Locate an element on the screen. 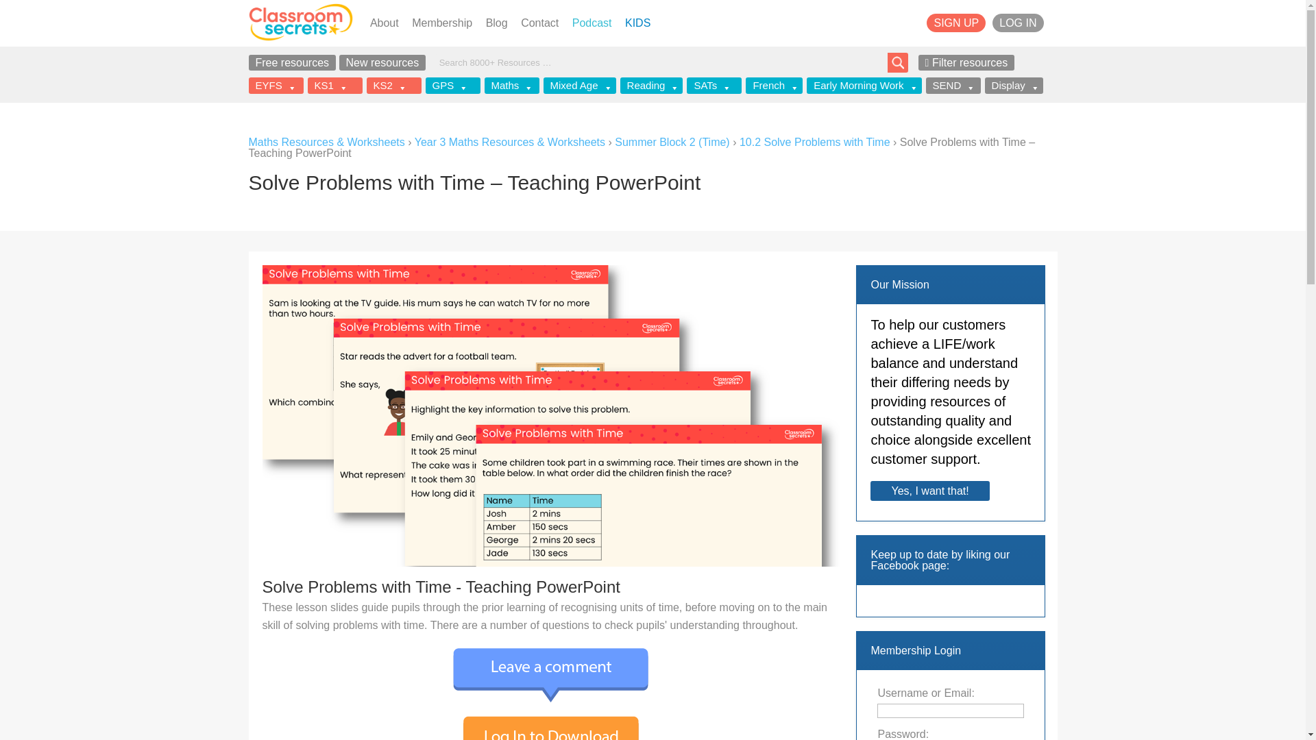  Membership is located at coordinates (441, 23).